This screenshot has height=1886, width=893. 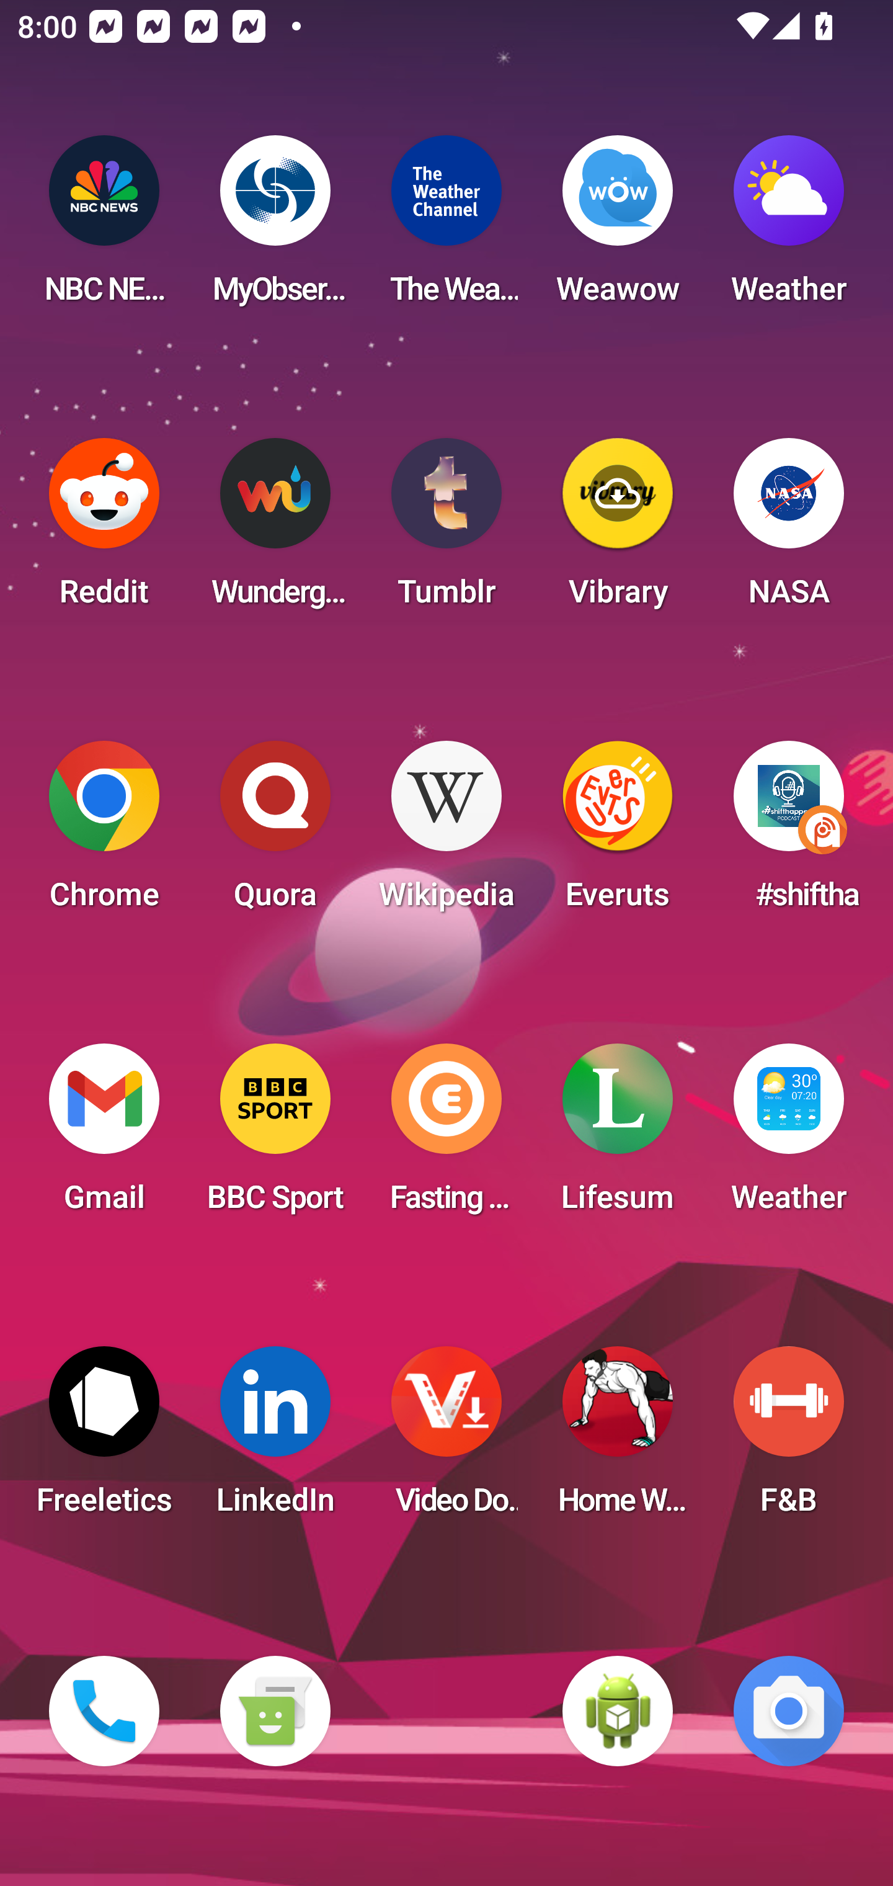 I want to click on BBC Sport, so click(x=275, y=1135).